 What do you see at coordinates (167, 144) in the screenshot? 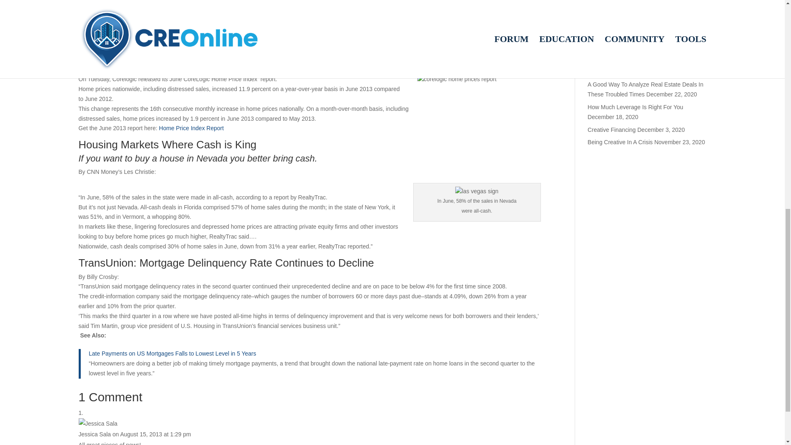
I see `Housing Markets Where Cash is King` at bounding box center [167, 144].